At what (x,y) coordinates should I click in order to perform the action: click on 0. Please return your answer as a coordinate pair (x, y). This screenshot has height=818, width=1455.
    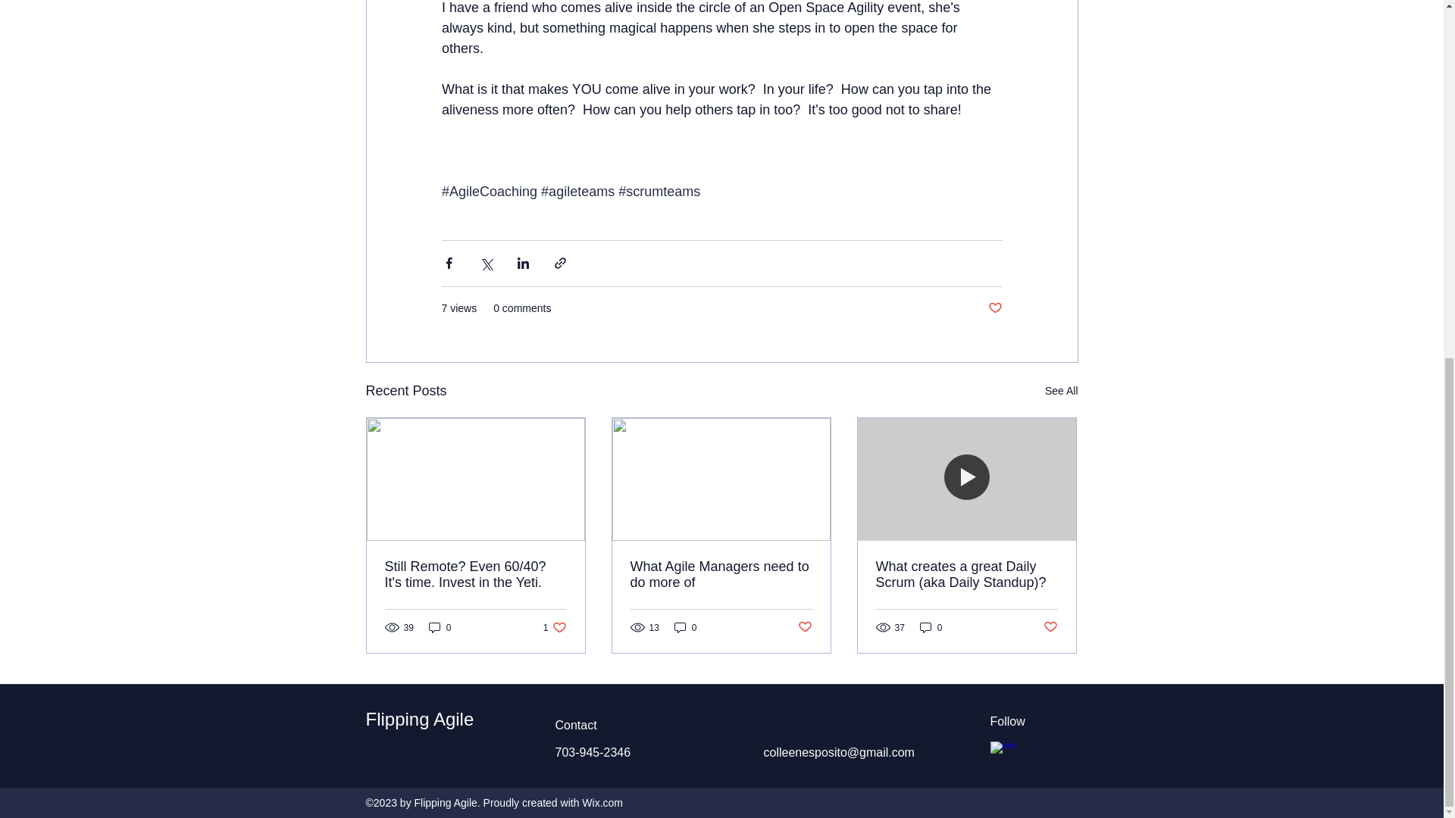
    Looking at the image, I should click on (685, 627).